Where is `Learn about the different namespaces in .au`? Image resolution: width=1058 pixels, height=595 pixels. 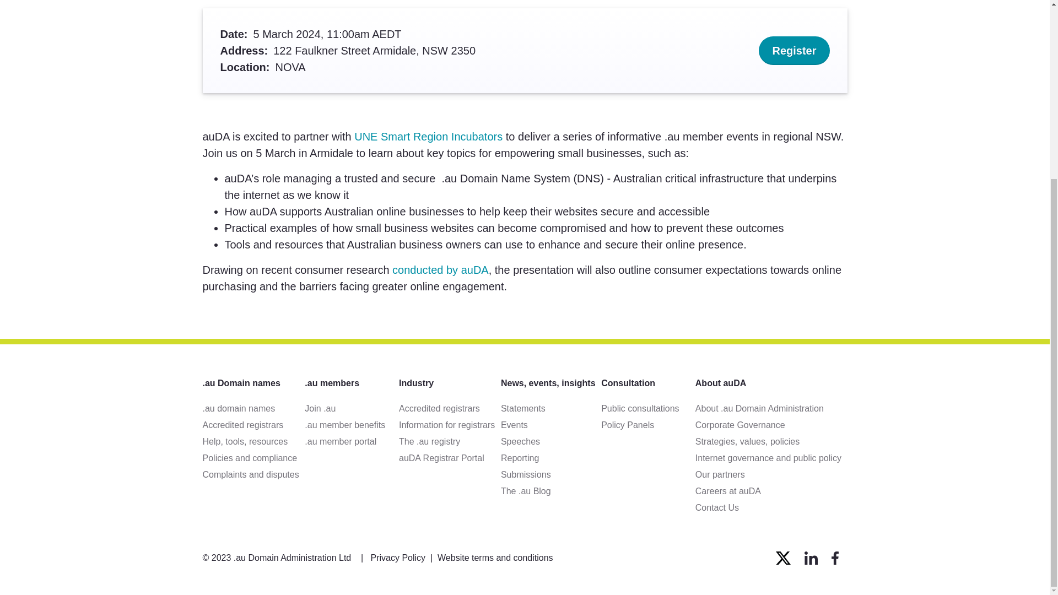 Learn about the different namespaces in .au is located at coordinates (254, 409).